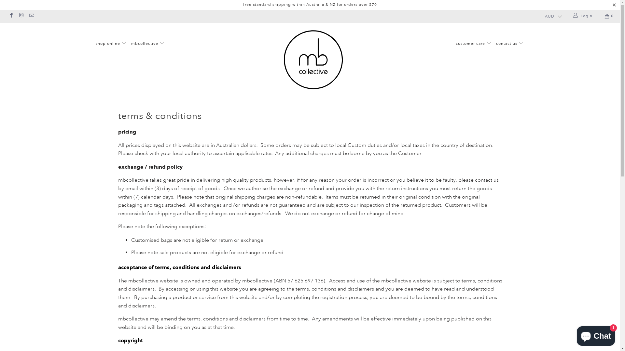 This screenshot has height=351, width=625. What do you see at coordinates (111, 44) in the screenshot?
I see `shop online` at bounding box center [111, 44].